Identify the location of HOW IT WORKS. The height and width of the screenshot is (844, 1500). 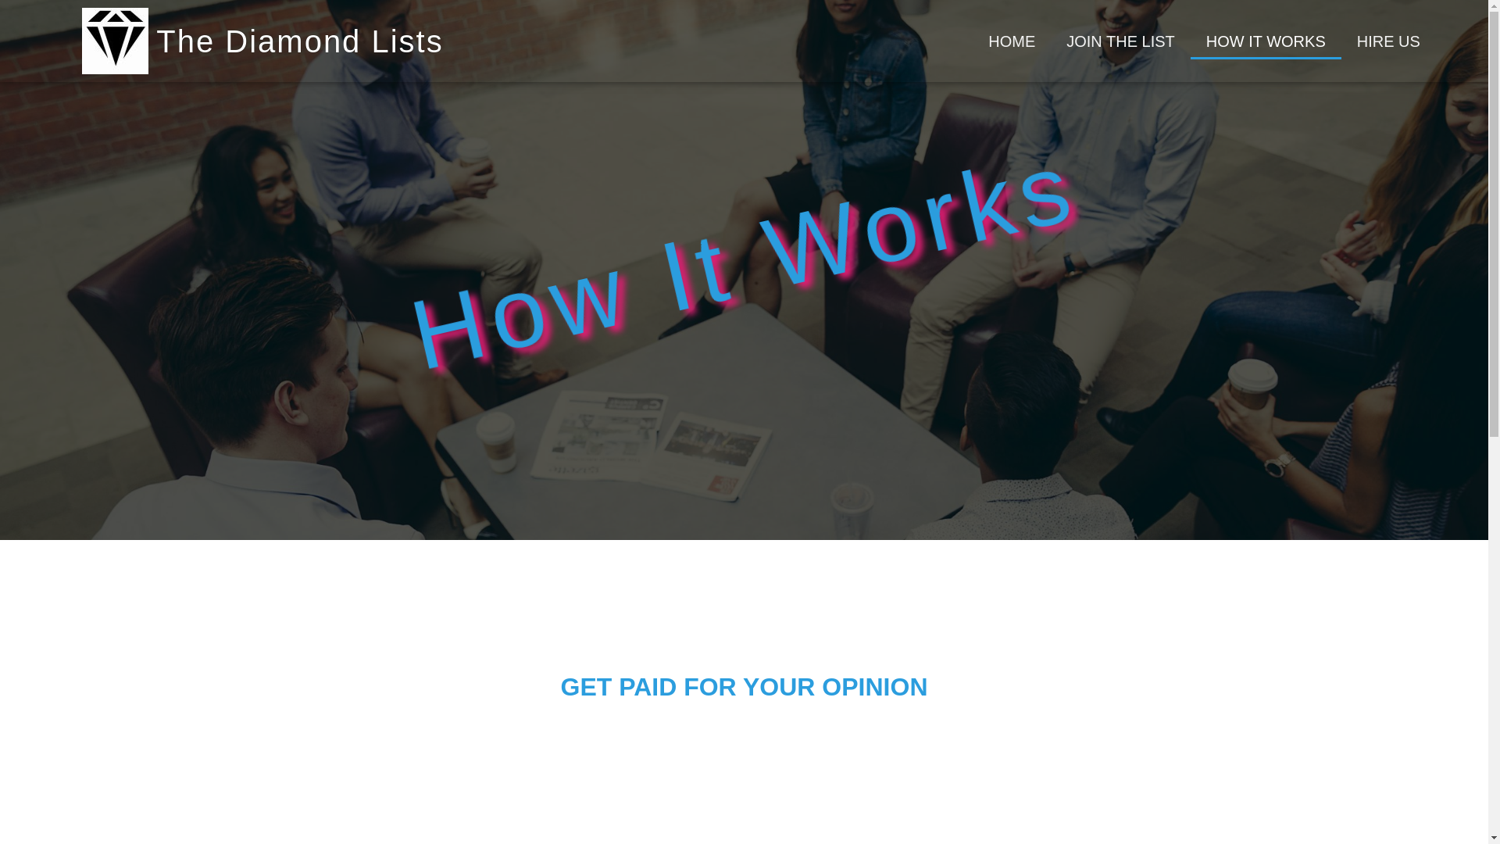
(1266, 41).